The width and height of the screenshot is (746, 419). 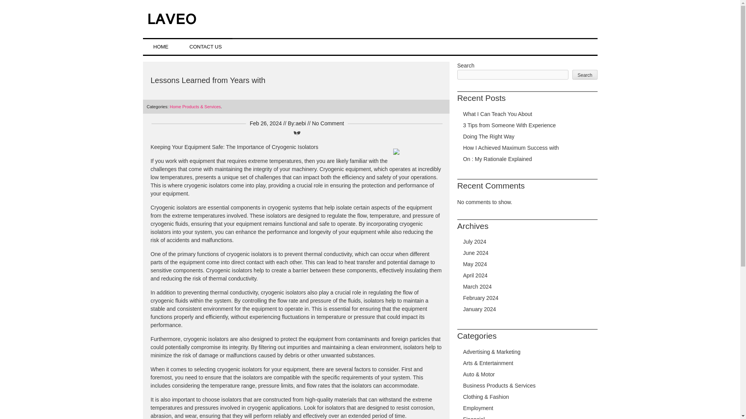 I want to click on Doing The Right Way, so click(x=489, y=137).